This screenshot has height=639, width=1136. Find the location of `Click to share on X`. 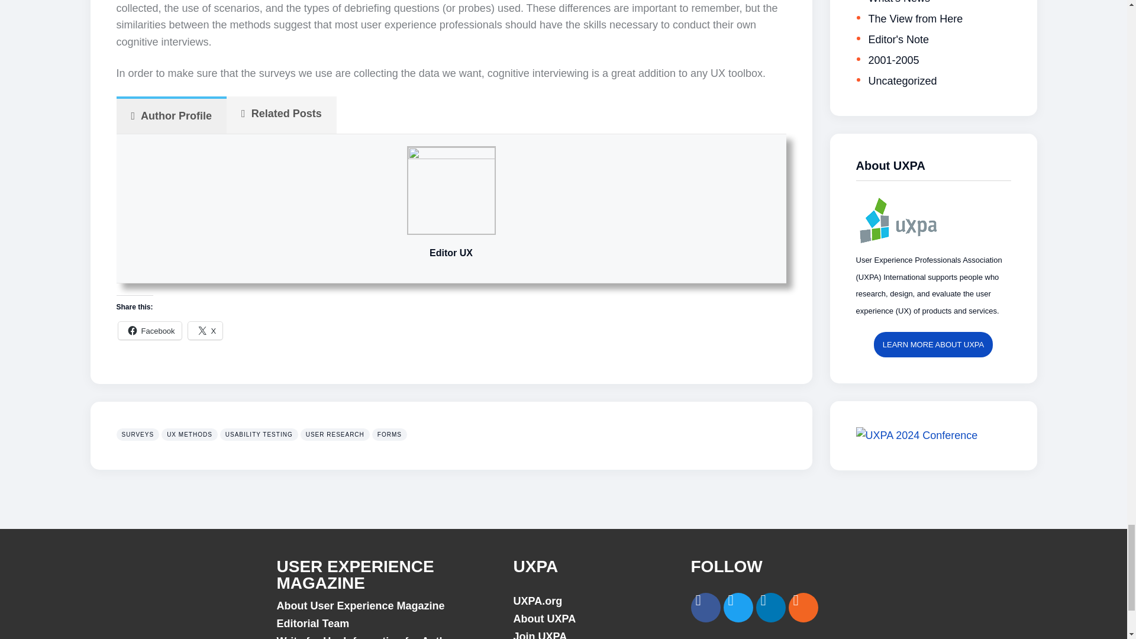

Click to share on X is located at coordinates (205, 330).